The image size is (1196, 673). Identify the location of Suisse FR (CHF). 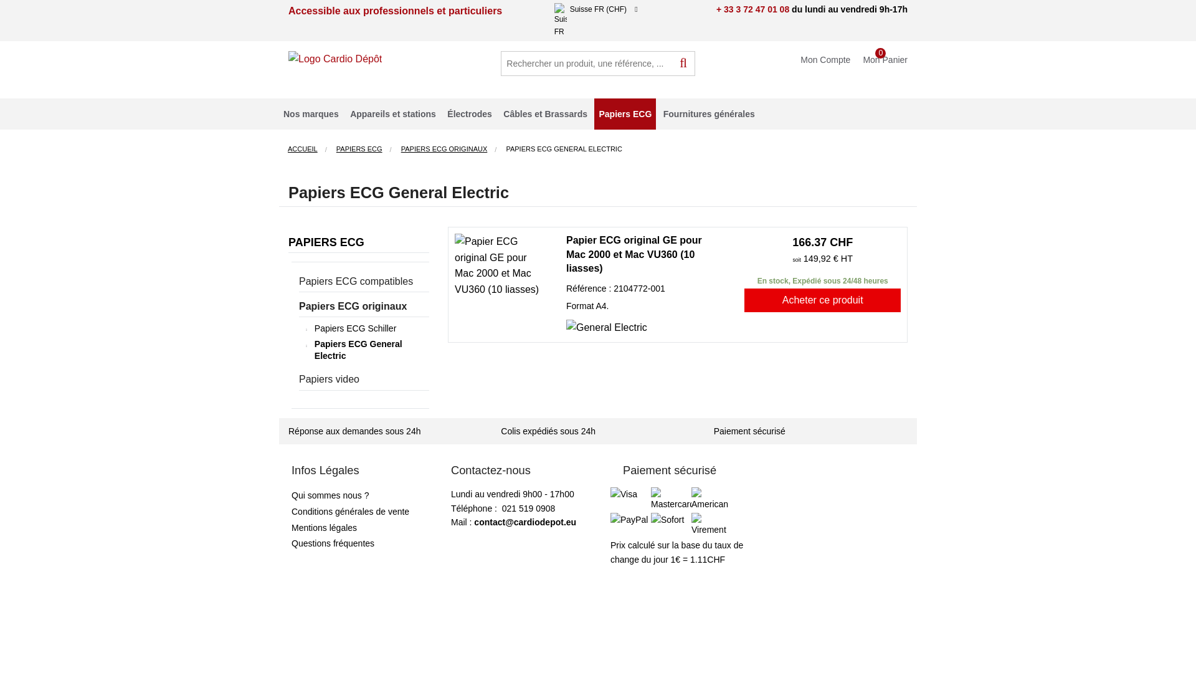
(625, 9).